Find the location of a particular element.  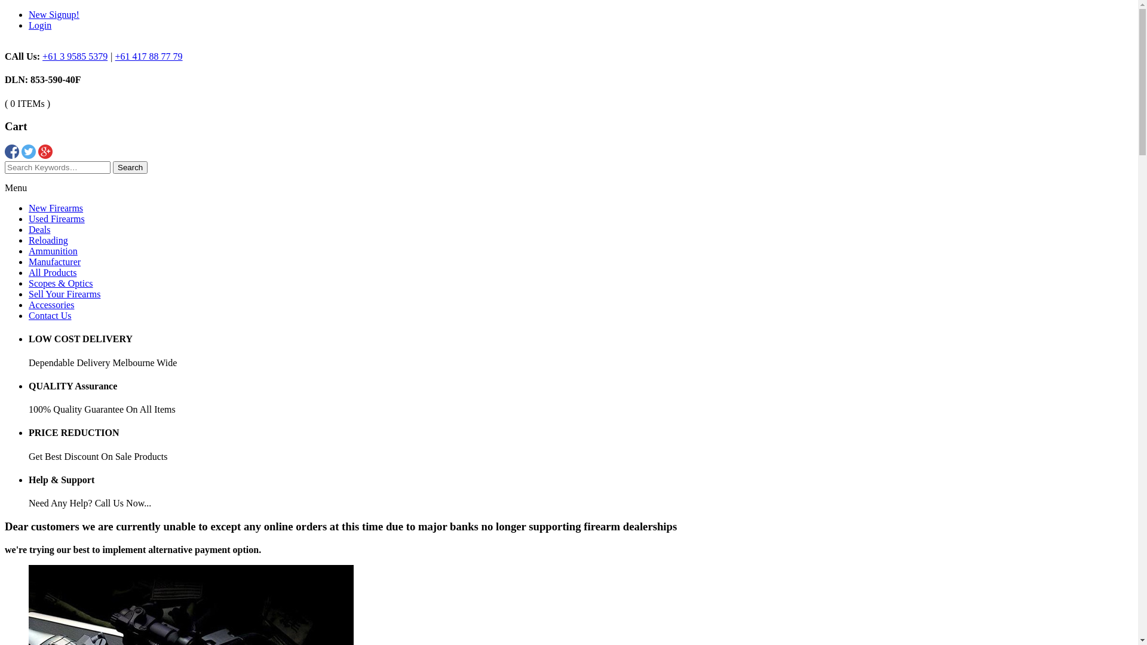

New Firearms is located at coordinates (56, 208).